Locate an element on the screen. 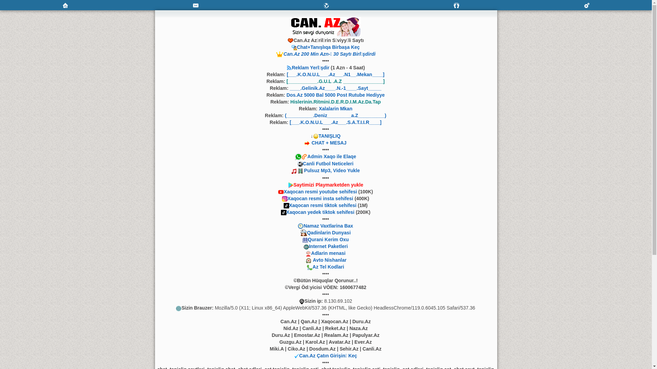  Xalalarin Mkan is located at coordinates (336, 109).